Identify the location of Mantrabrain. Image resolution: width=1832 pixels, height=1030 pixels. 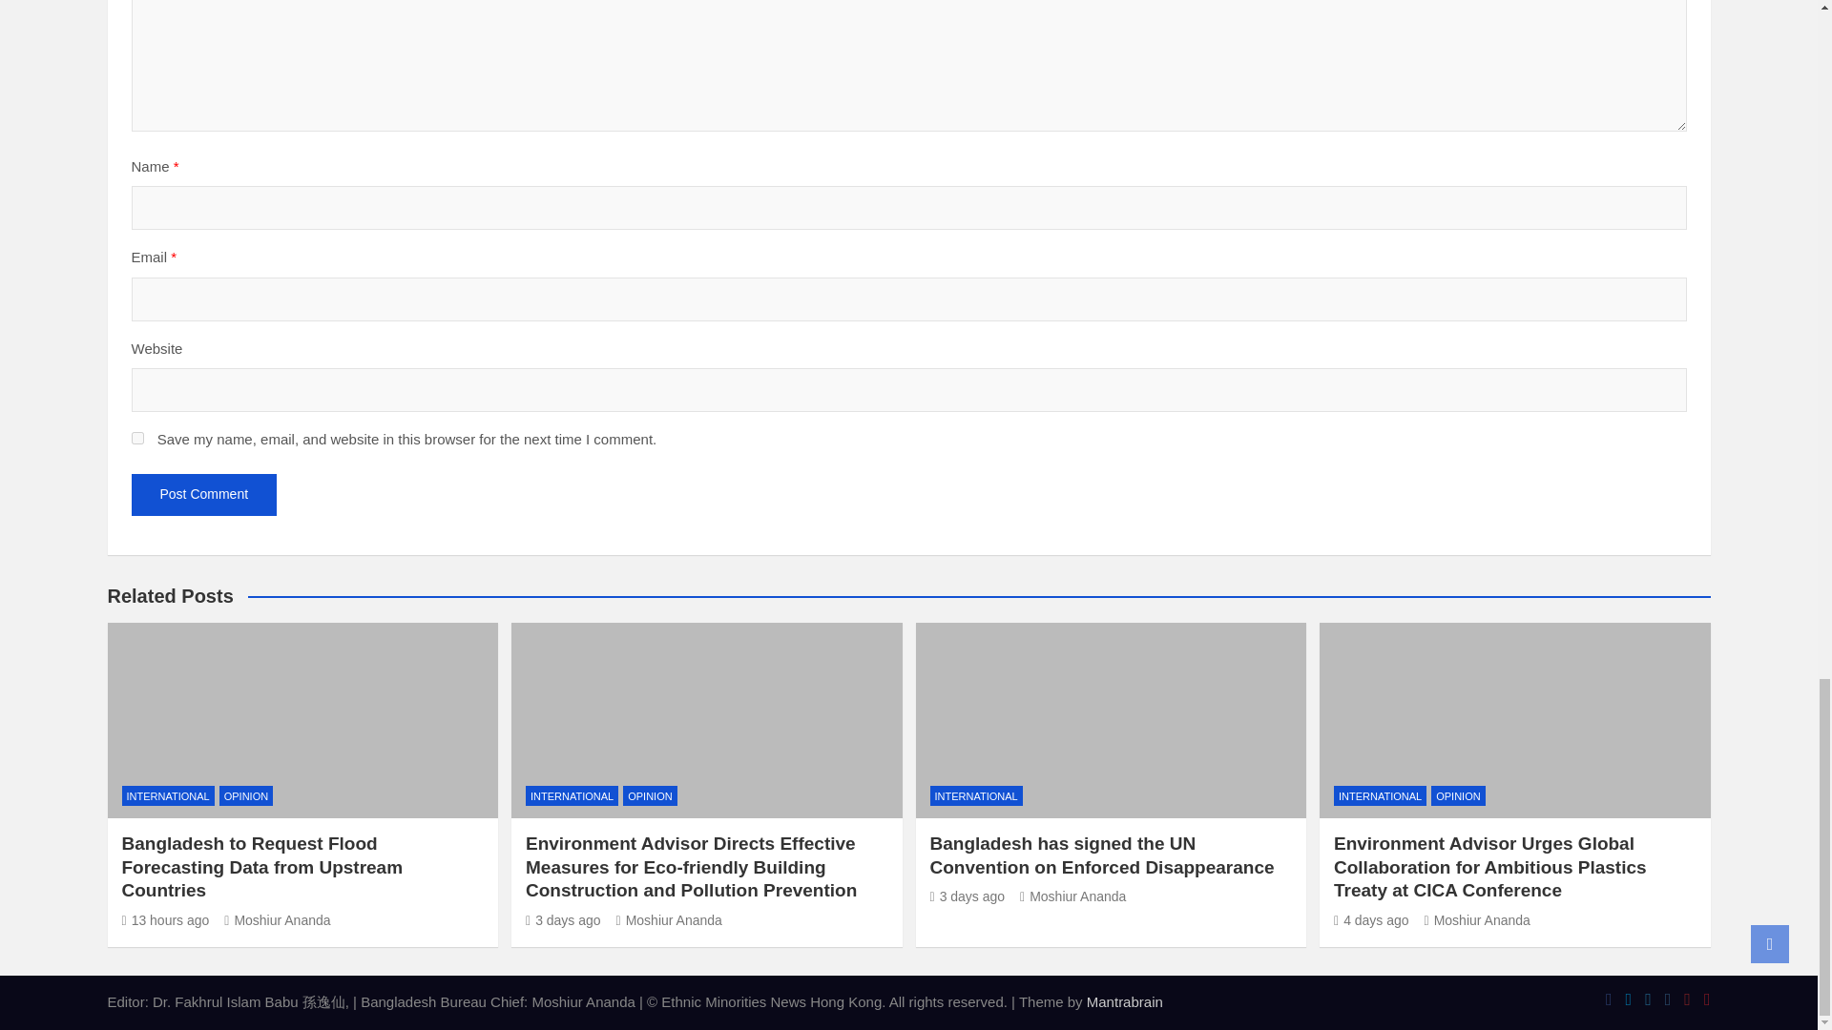
(1124, 1001).